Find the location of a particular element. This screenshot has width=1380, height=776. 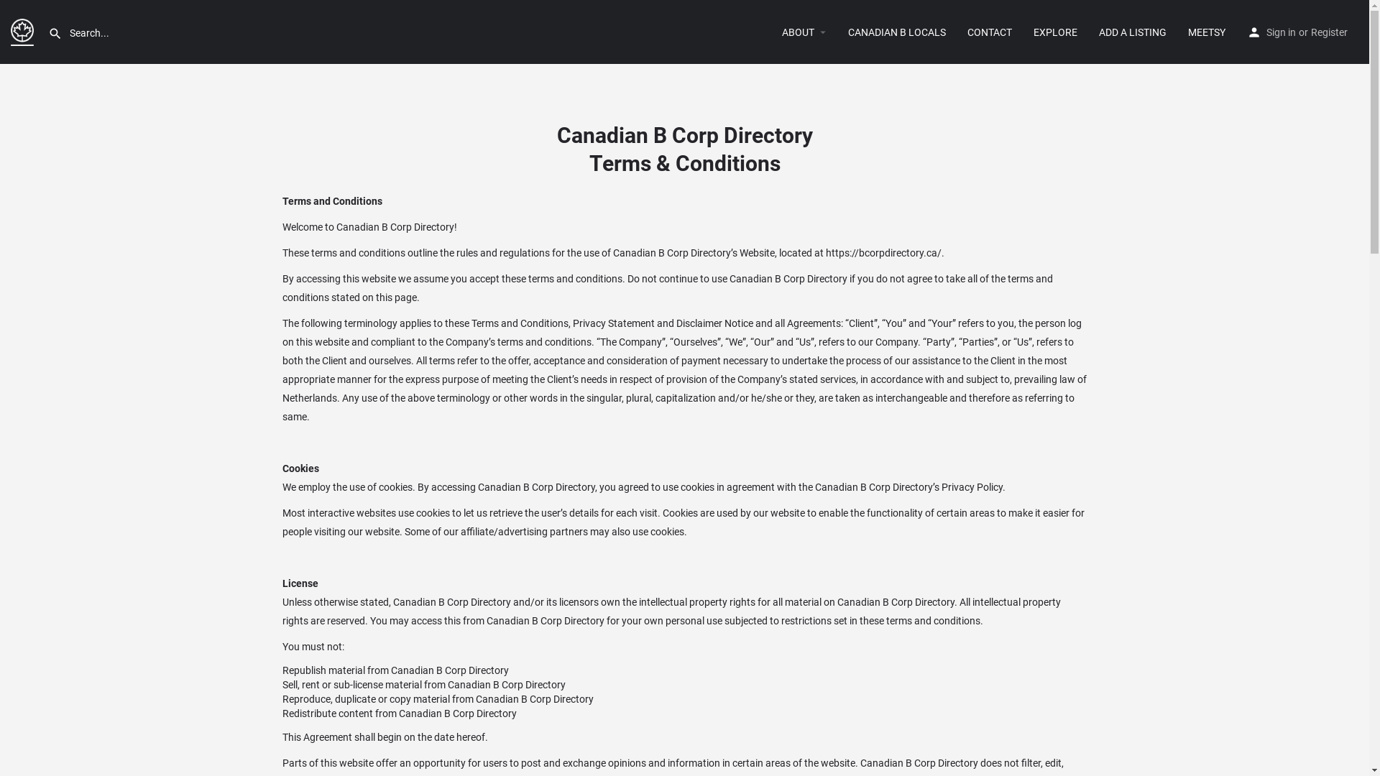

CONTACT is located at coordinates (990, 32).